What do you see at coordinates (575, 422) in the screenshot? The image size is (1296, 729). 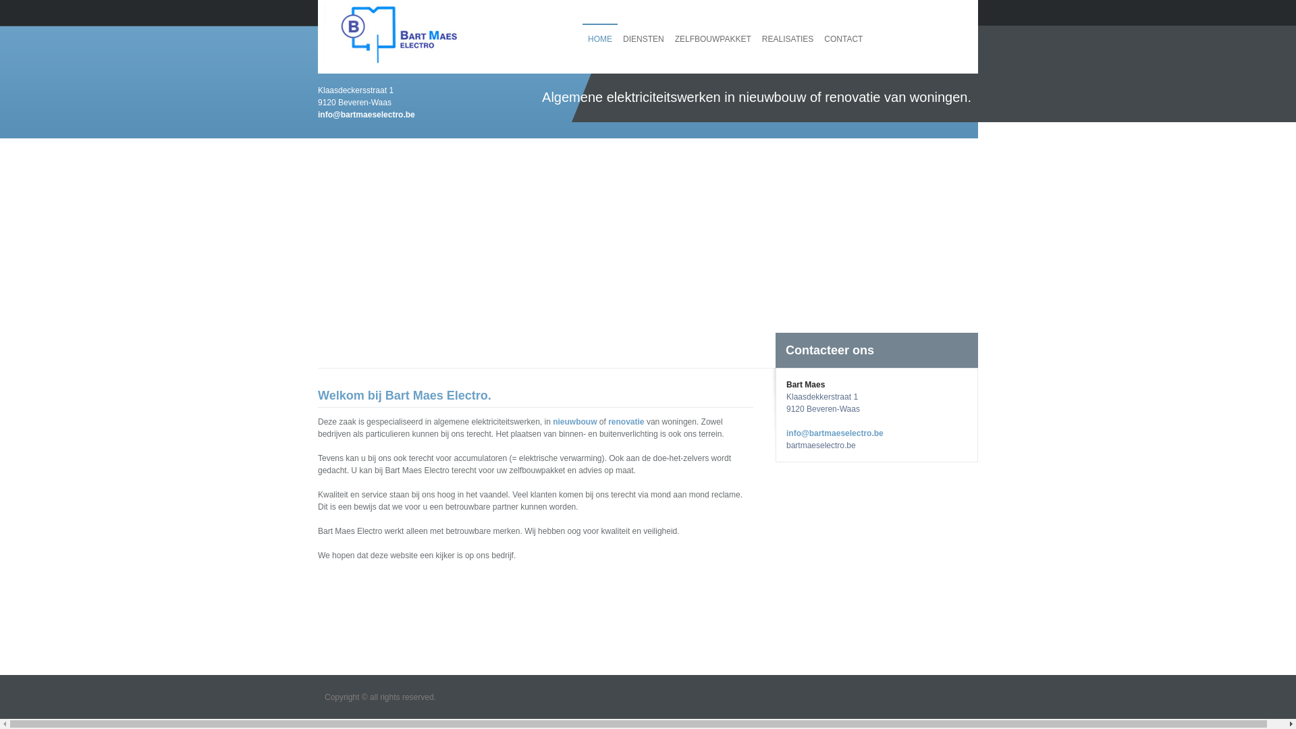 I see `nieuwbouw` at bounding box center [575, 422].